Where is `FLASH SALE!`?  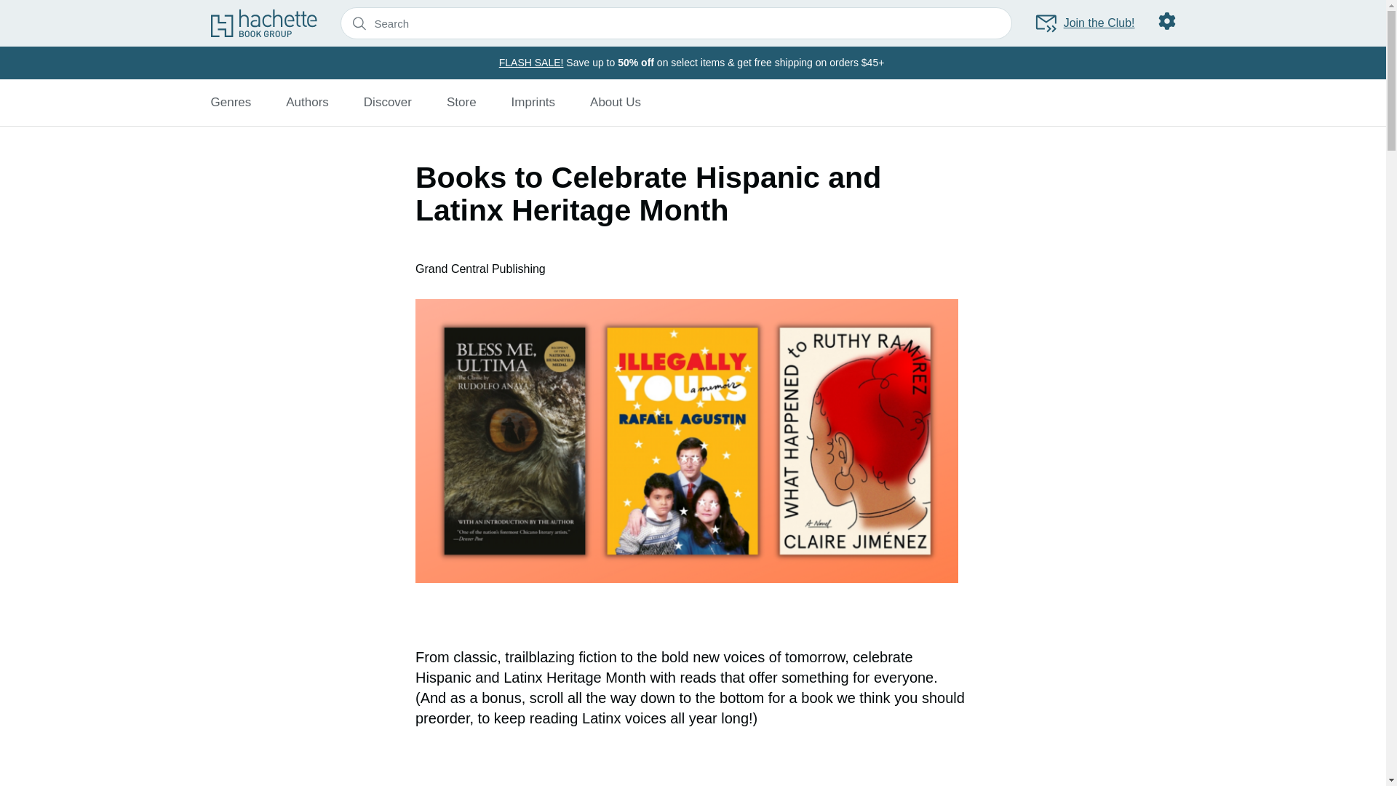
FLASH SALE! is located at coordinates (531, 62).